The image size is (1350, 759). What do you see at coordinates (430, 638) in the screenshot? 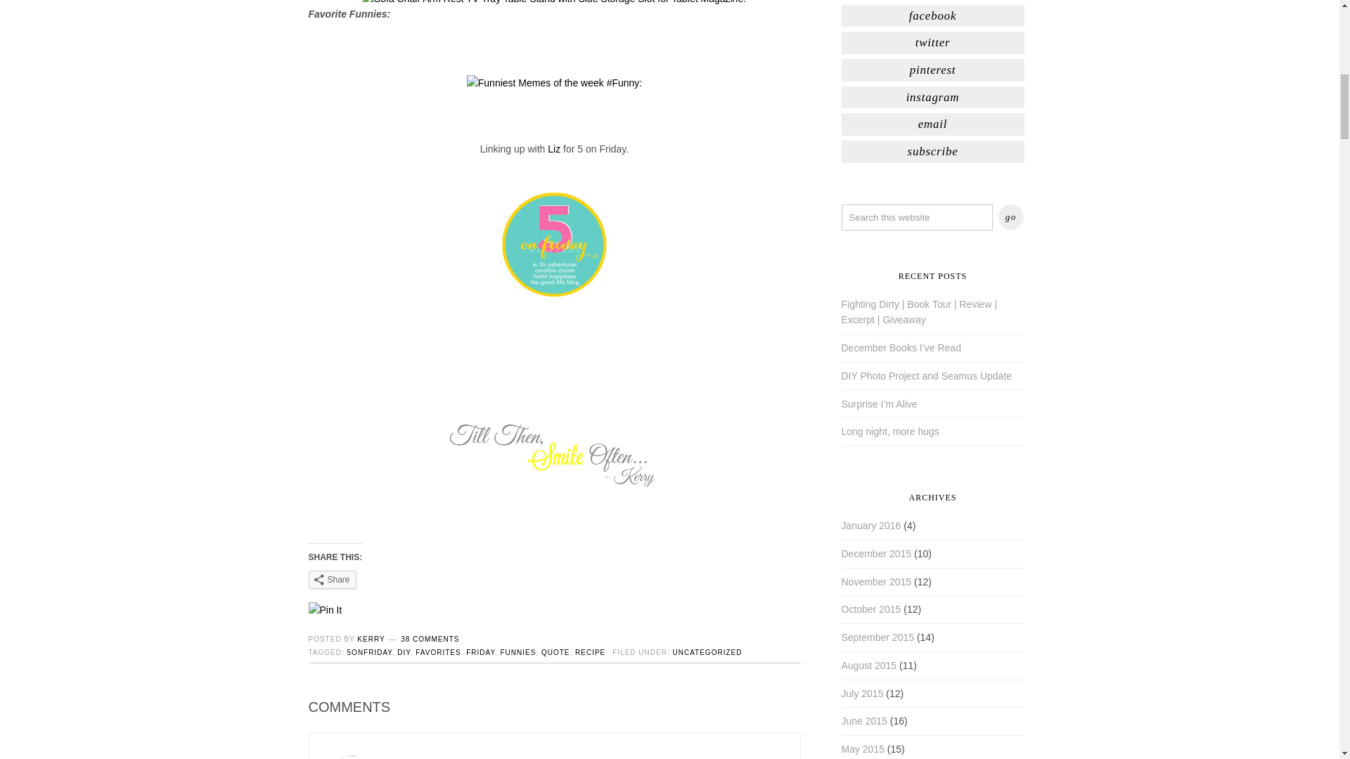
I see `38 COMMENTS` at bounding box center [430, 638].